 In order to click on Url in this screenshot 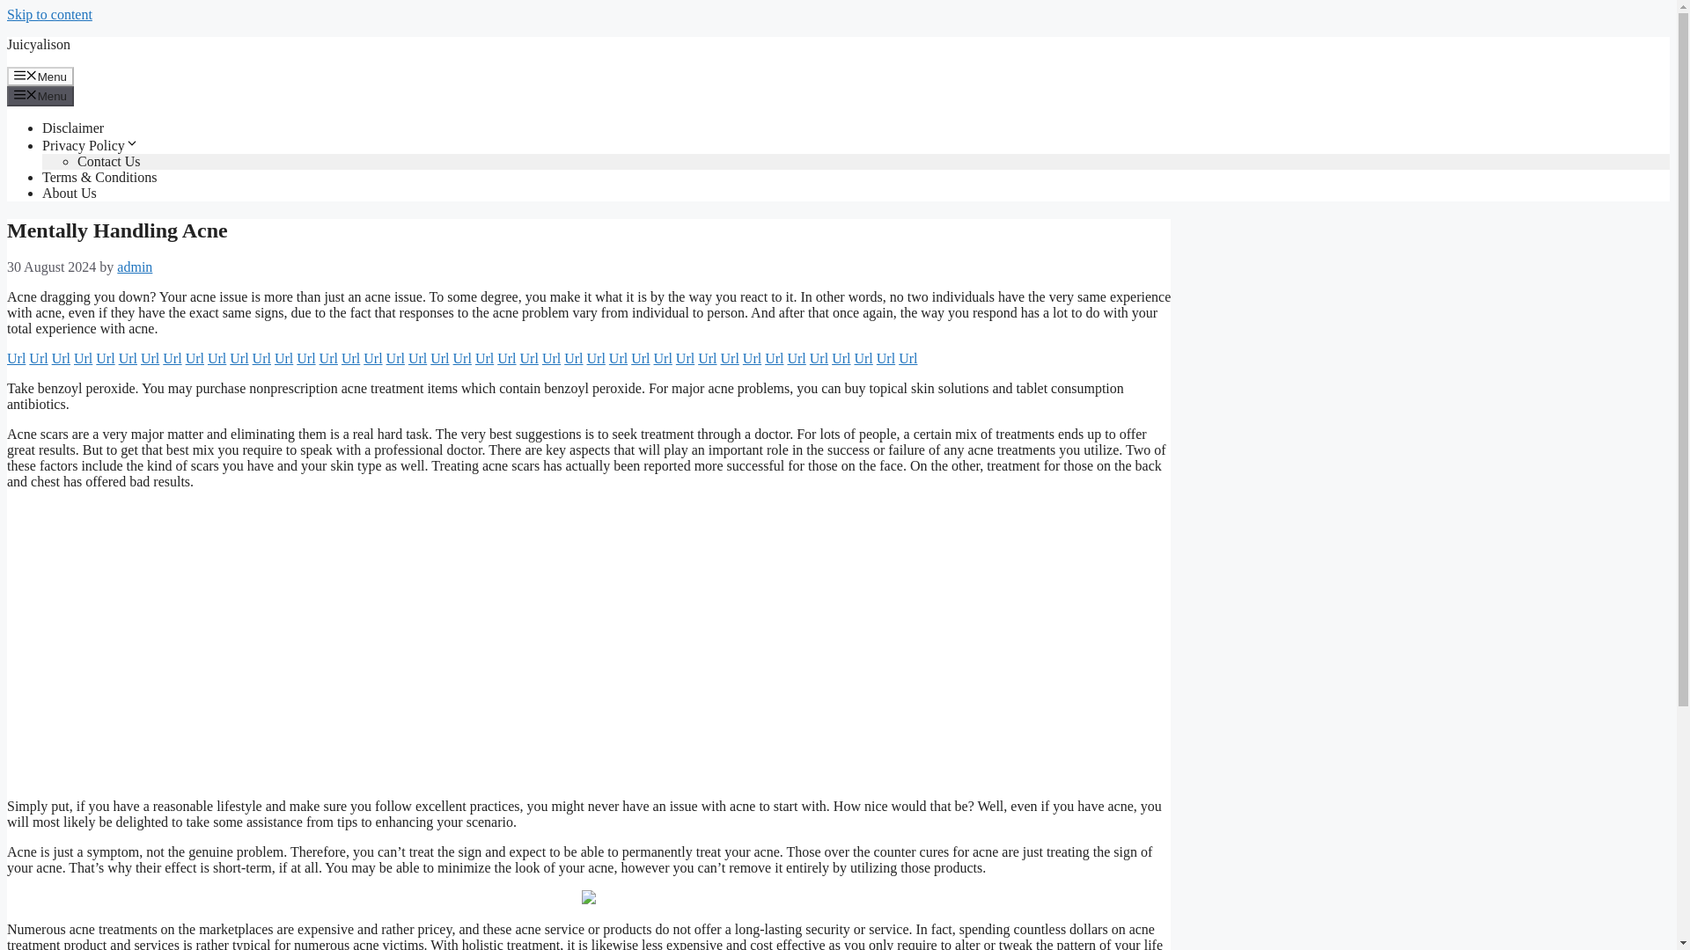, I will do `click(328, 357)`.